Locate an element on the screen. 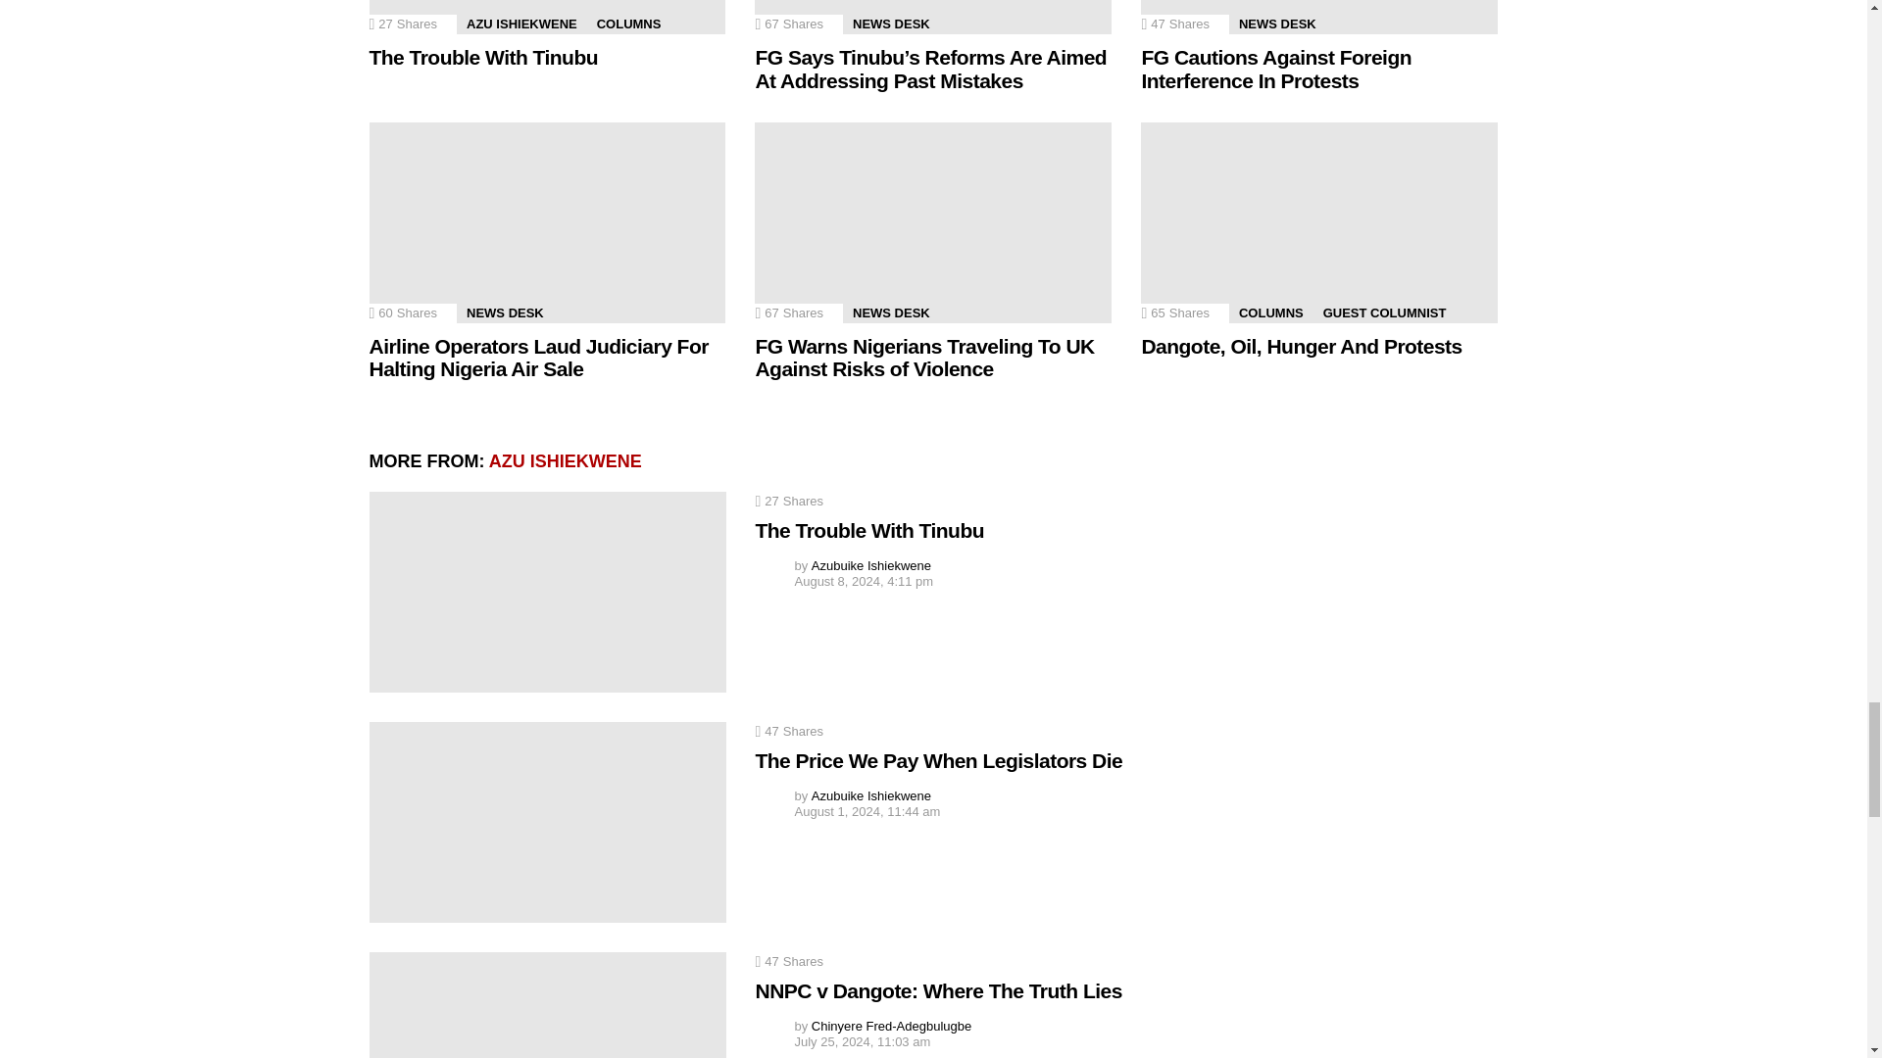 This screenshot has height=1058, width=1882. The Price We Pay When Legislators Die is located at coordinates (547, 821).